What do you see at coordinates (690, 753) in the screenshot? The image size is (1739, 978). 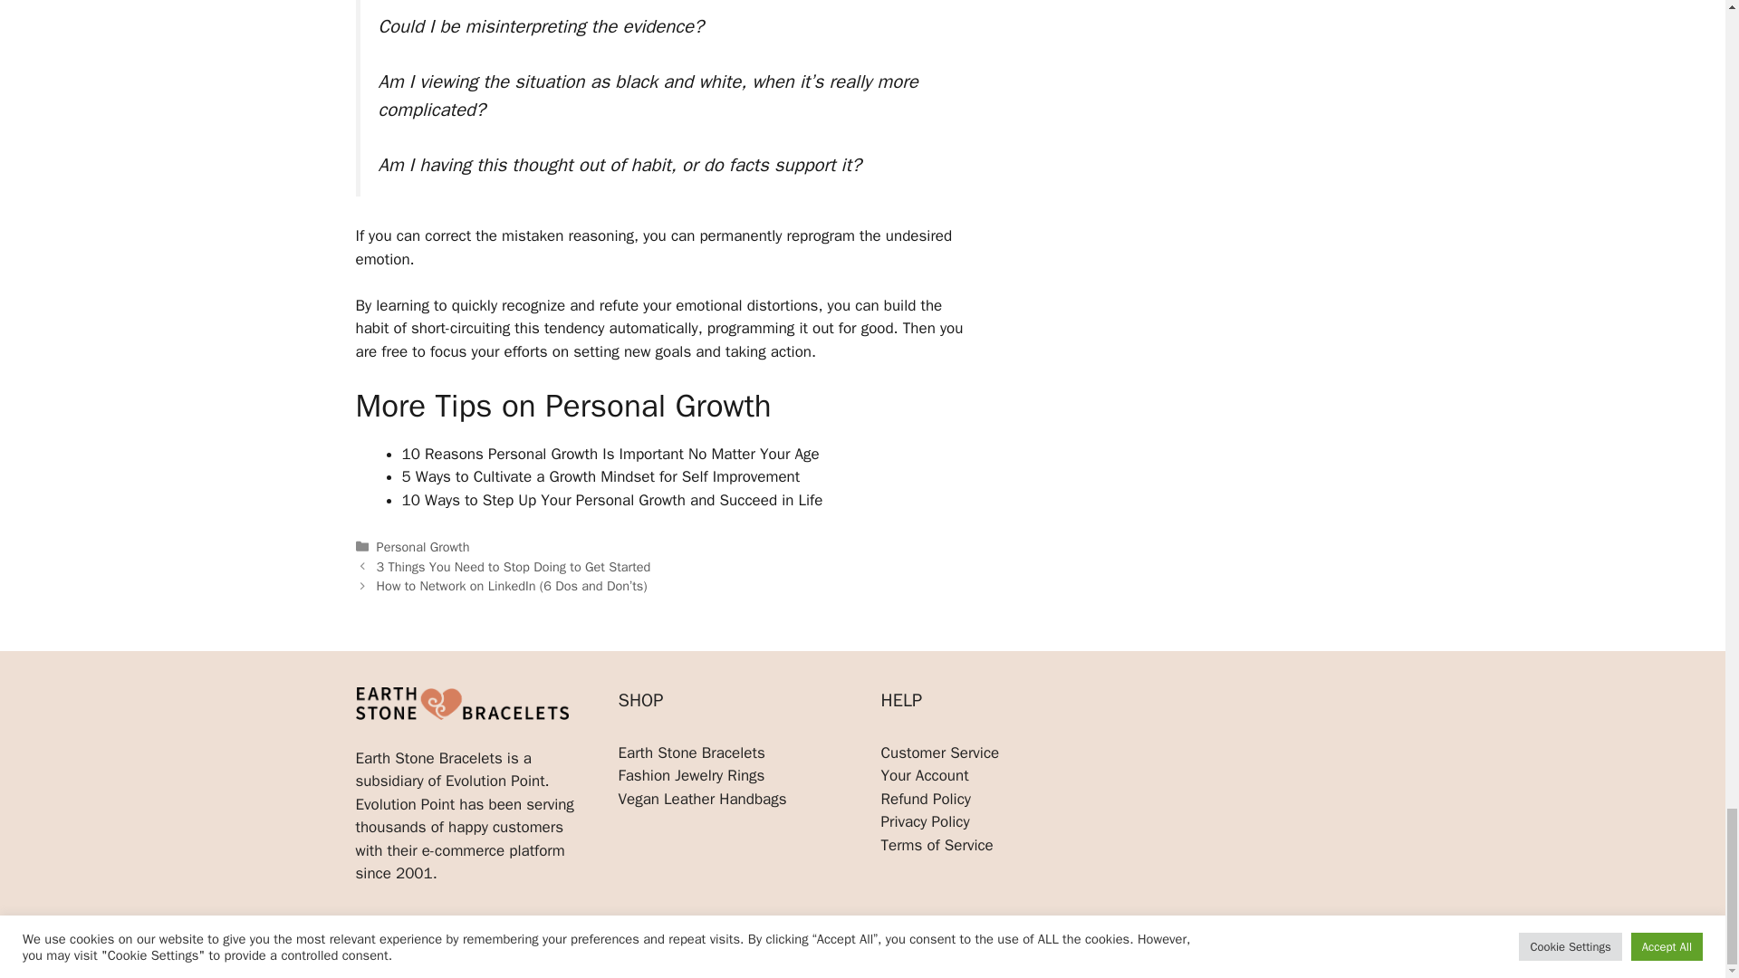 I see `Earth Stone Bracelets` at bounding box center [690, 753].